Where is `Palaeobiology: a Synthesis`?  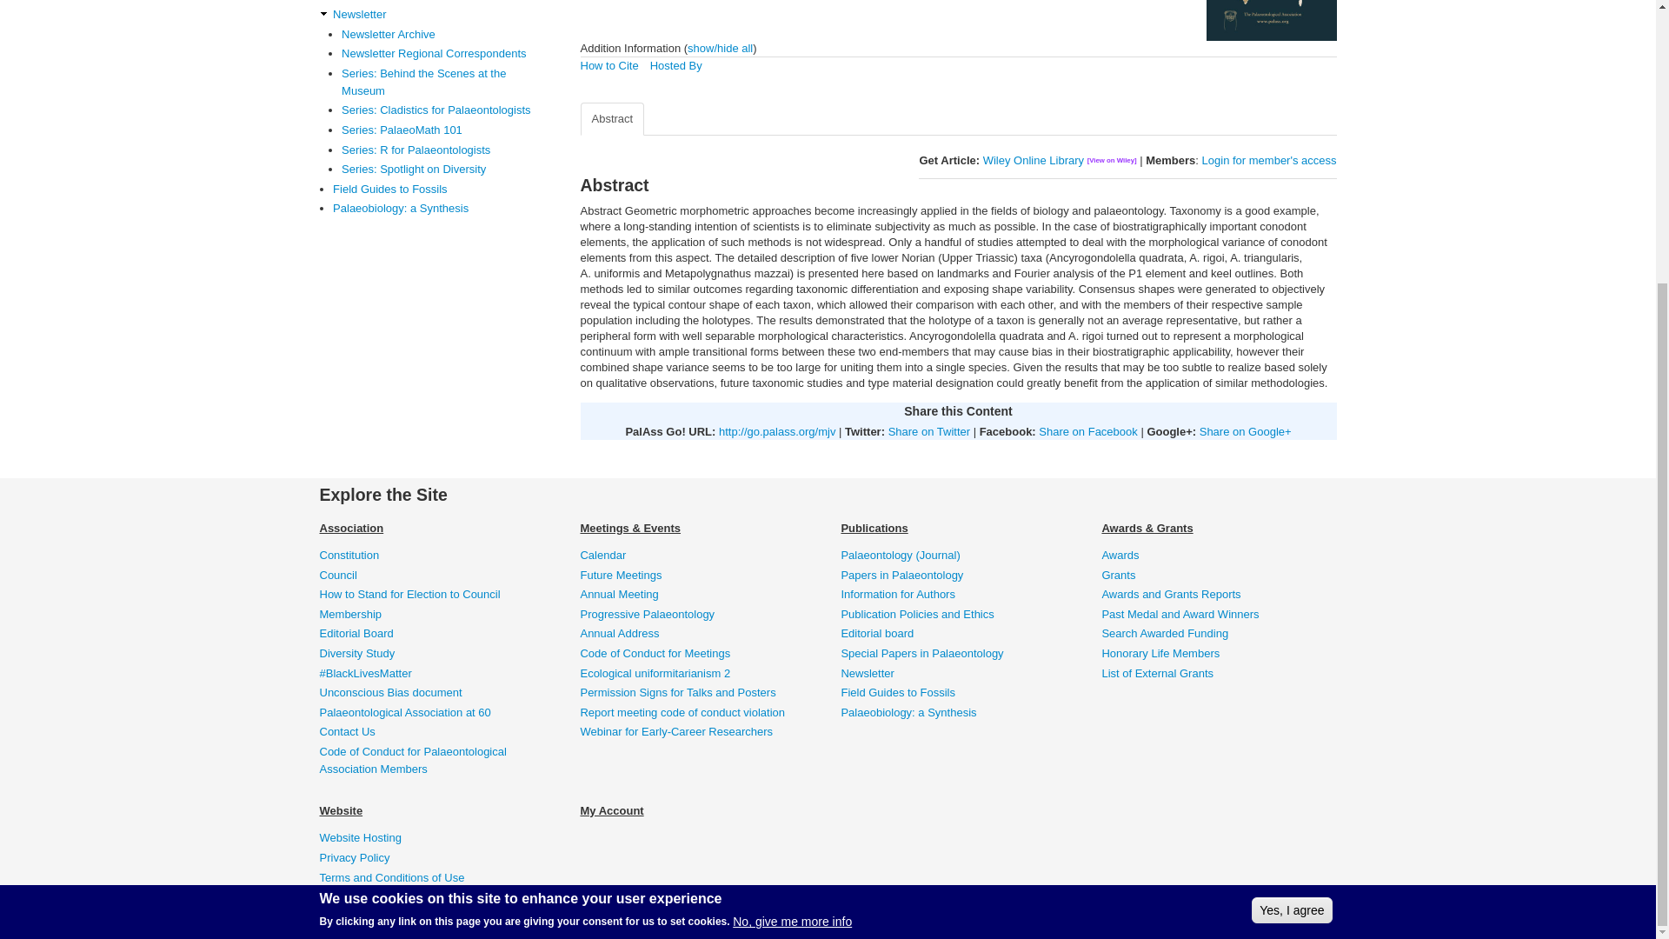 Palaeobiology: a Synthesis is located at coordinates (440, 209).